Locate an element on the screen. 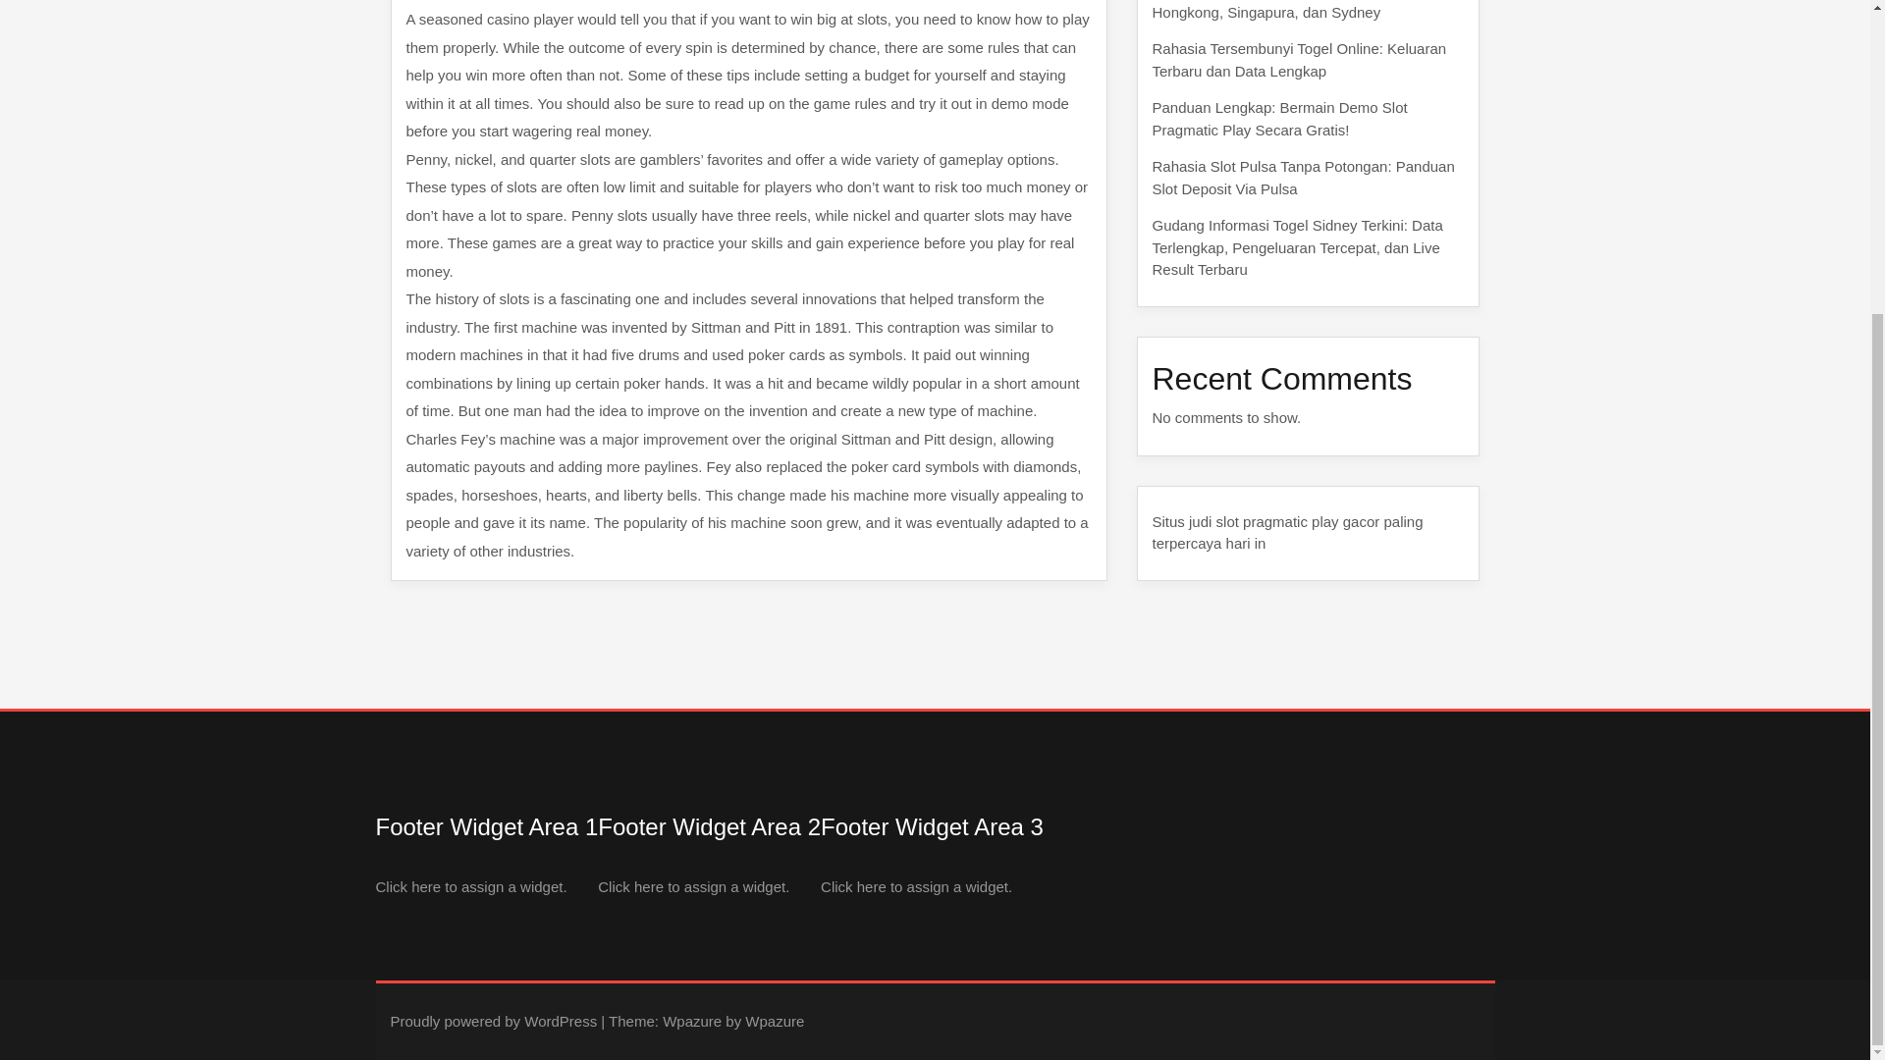  Click here to assign a widget. is located at coordinates (916, 886).